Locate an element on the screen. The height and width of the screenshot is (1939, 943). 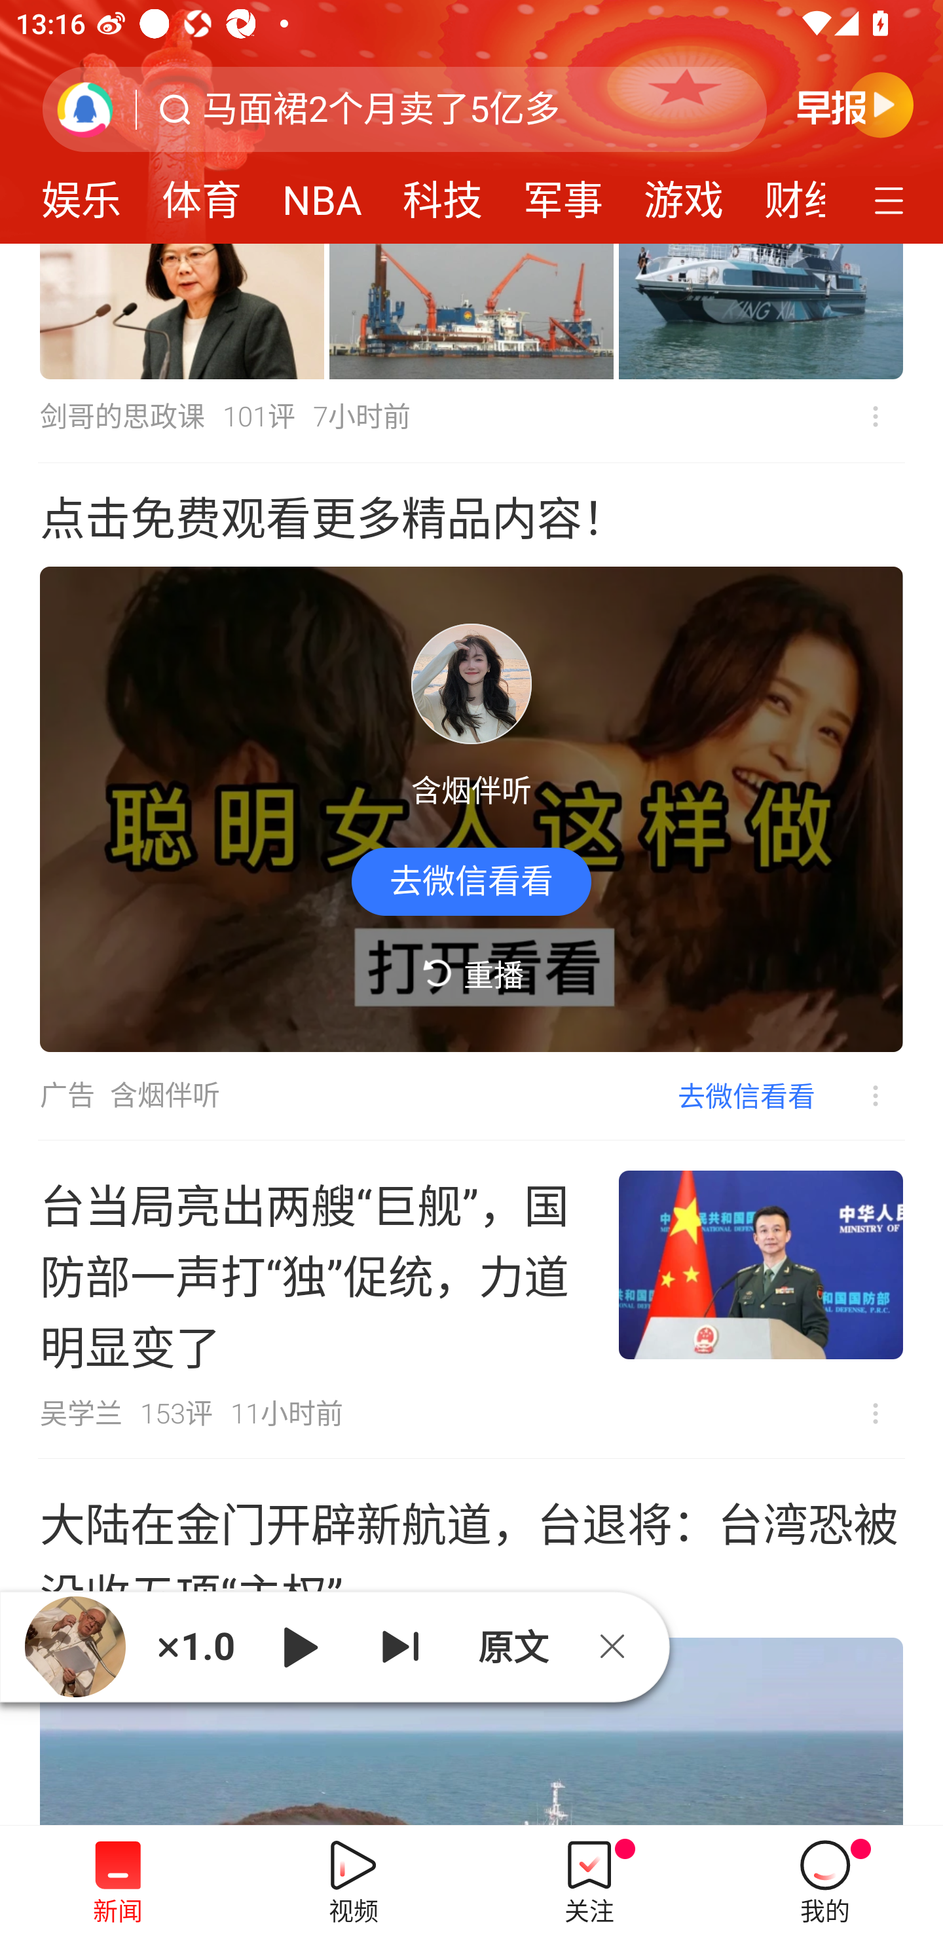
点击免费观看更多精品内容！ 含烟伴听 去微信看看 重播 广告 含烟伴听 去微信看看  不感兴趣 is located at coordinates (471, 802).